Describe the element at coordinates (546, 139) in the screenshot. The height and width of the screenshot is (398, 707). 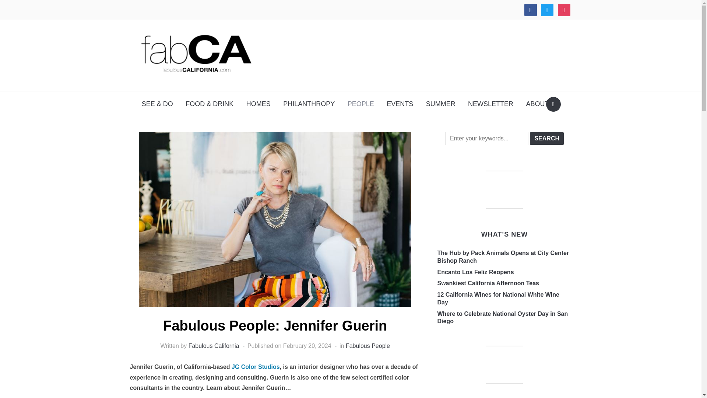
I see `Search` at that location.